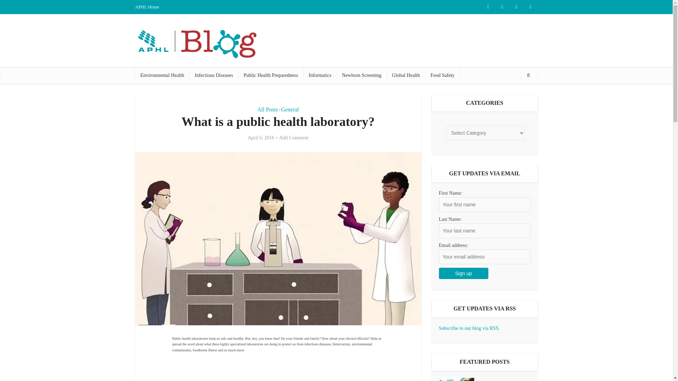 The height and width of the screenshot is (381, 678). I want to click on Informatics, so click(320, 75).